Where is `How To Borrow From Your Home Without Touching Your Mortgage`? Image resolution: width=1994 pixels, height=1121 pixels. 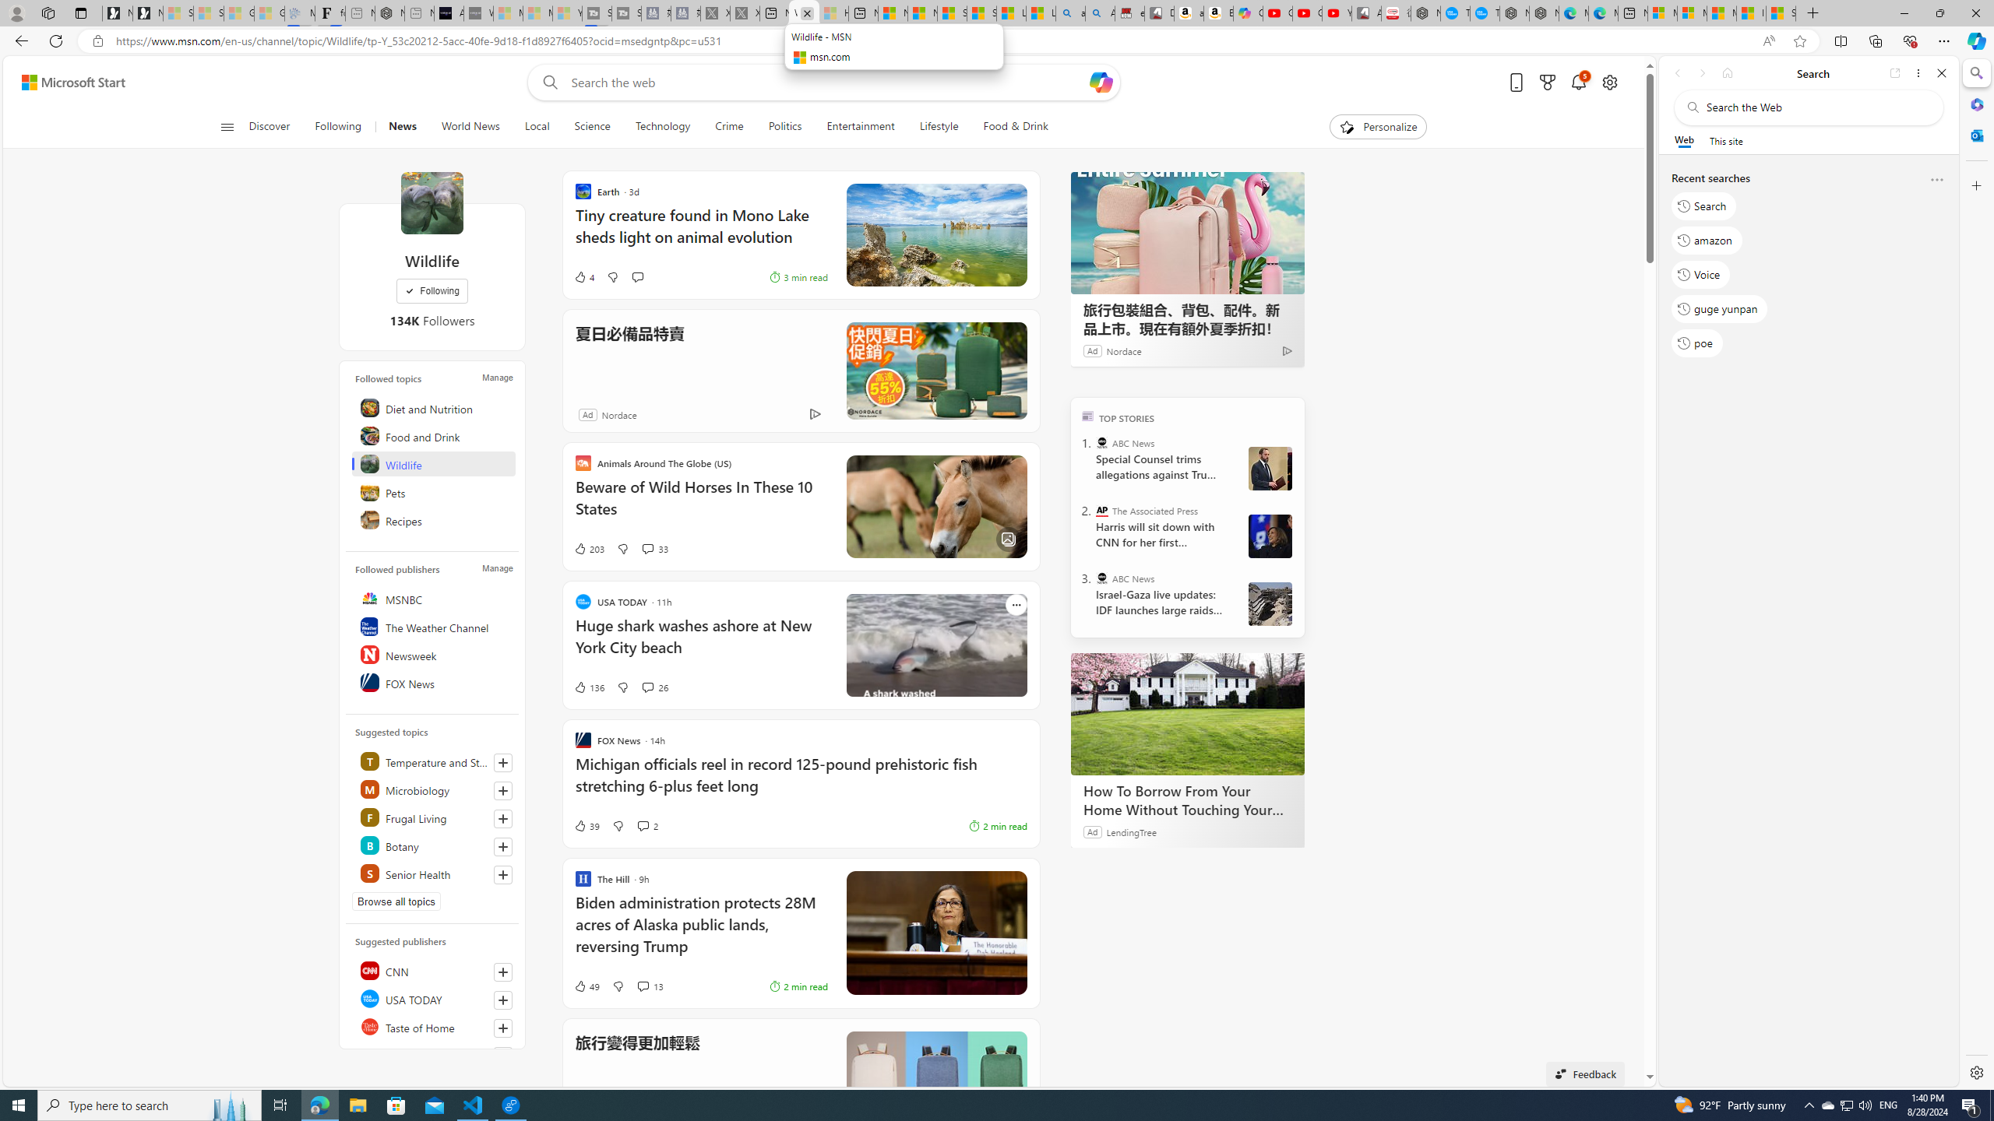 How To Borrow From Your Home Without Touching Your Mortgage is located at coordinates (1187, 715).